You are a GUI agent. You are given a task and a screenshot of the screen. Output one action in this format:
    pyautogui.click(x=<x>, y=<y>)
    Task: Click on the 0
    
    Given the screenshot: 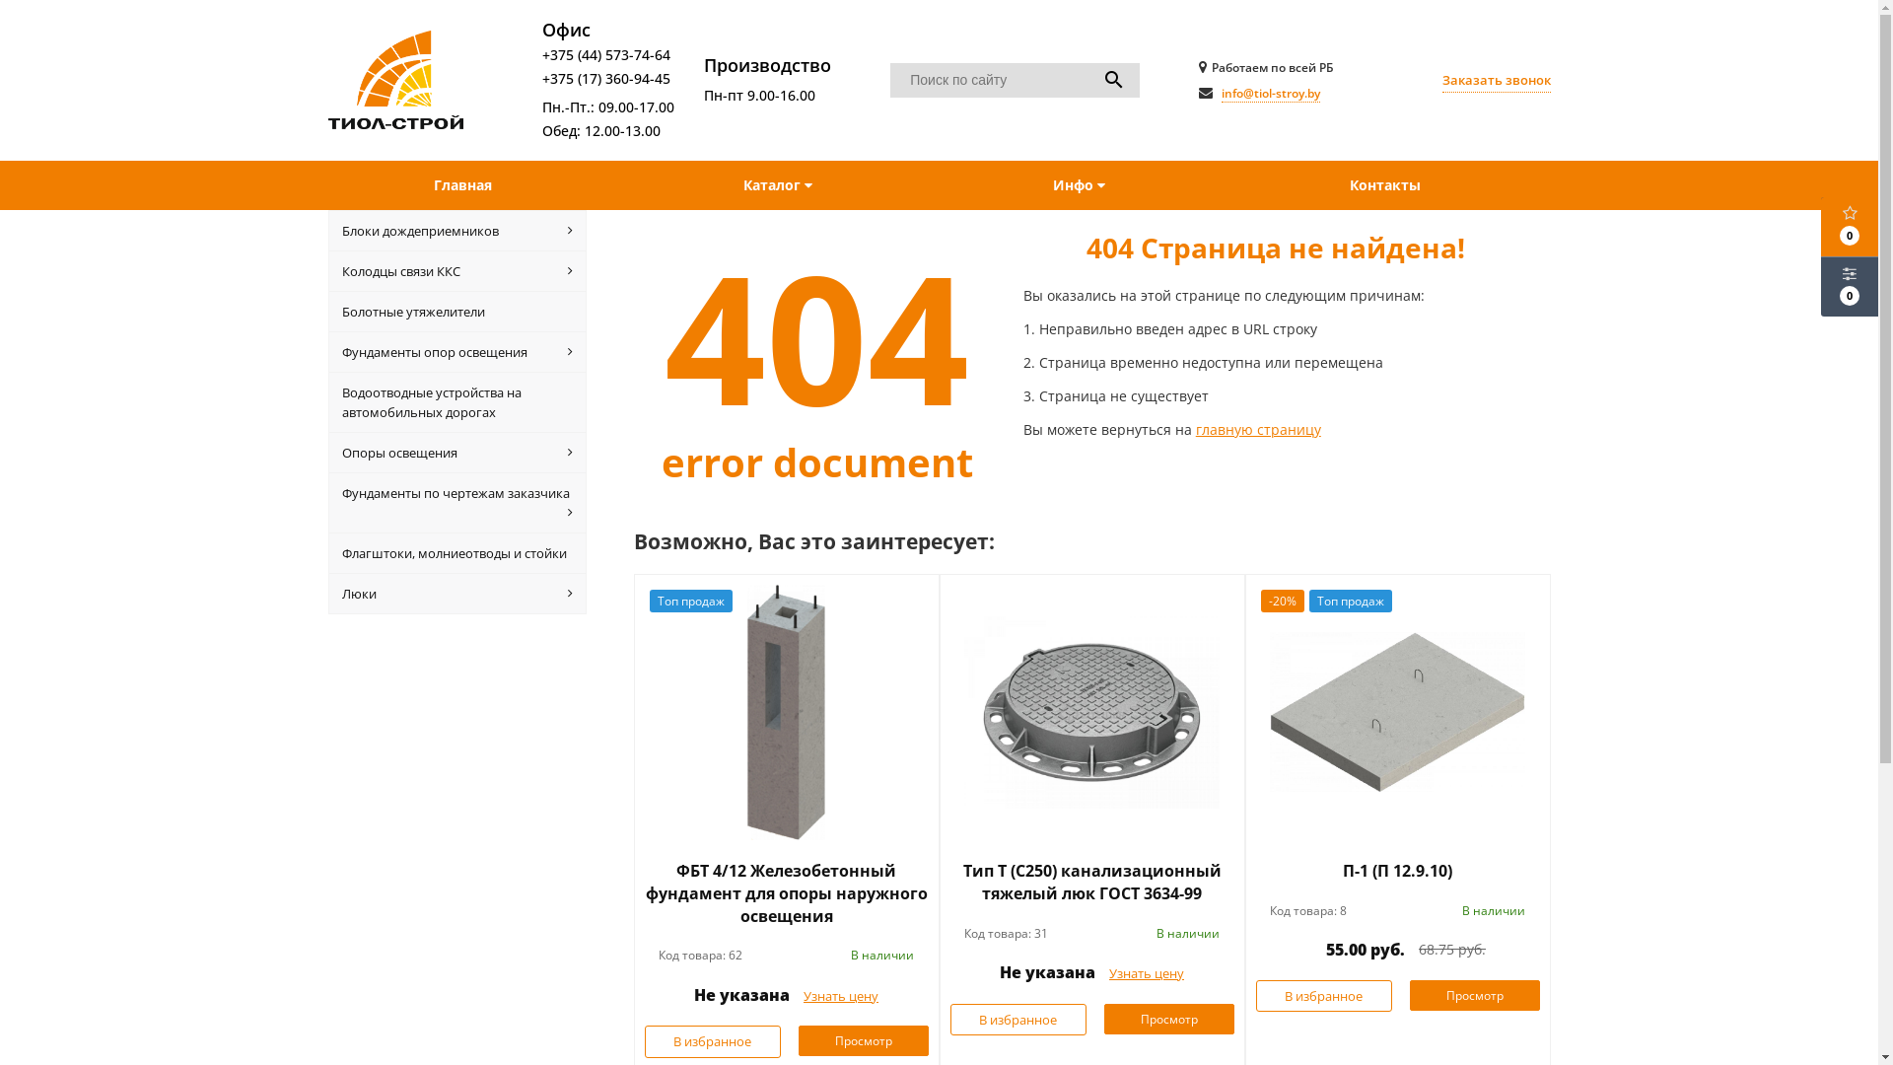 What is the action you would take?
    pyautogui.click(x=1850, y=227)
    